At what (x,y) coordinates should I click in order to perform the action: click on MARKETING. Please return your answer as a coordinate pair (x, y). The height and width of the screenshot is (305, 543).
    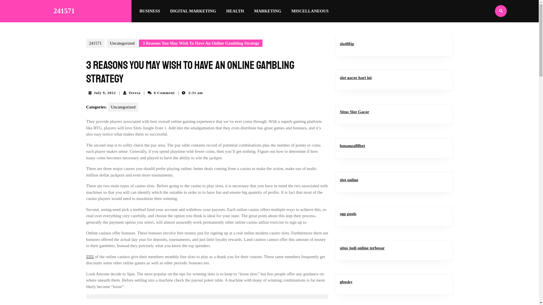
    Looking at the image, I should click on (268, 11).